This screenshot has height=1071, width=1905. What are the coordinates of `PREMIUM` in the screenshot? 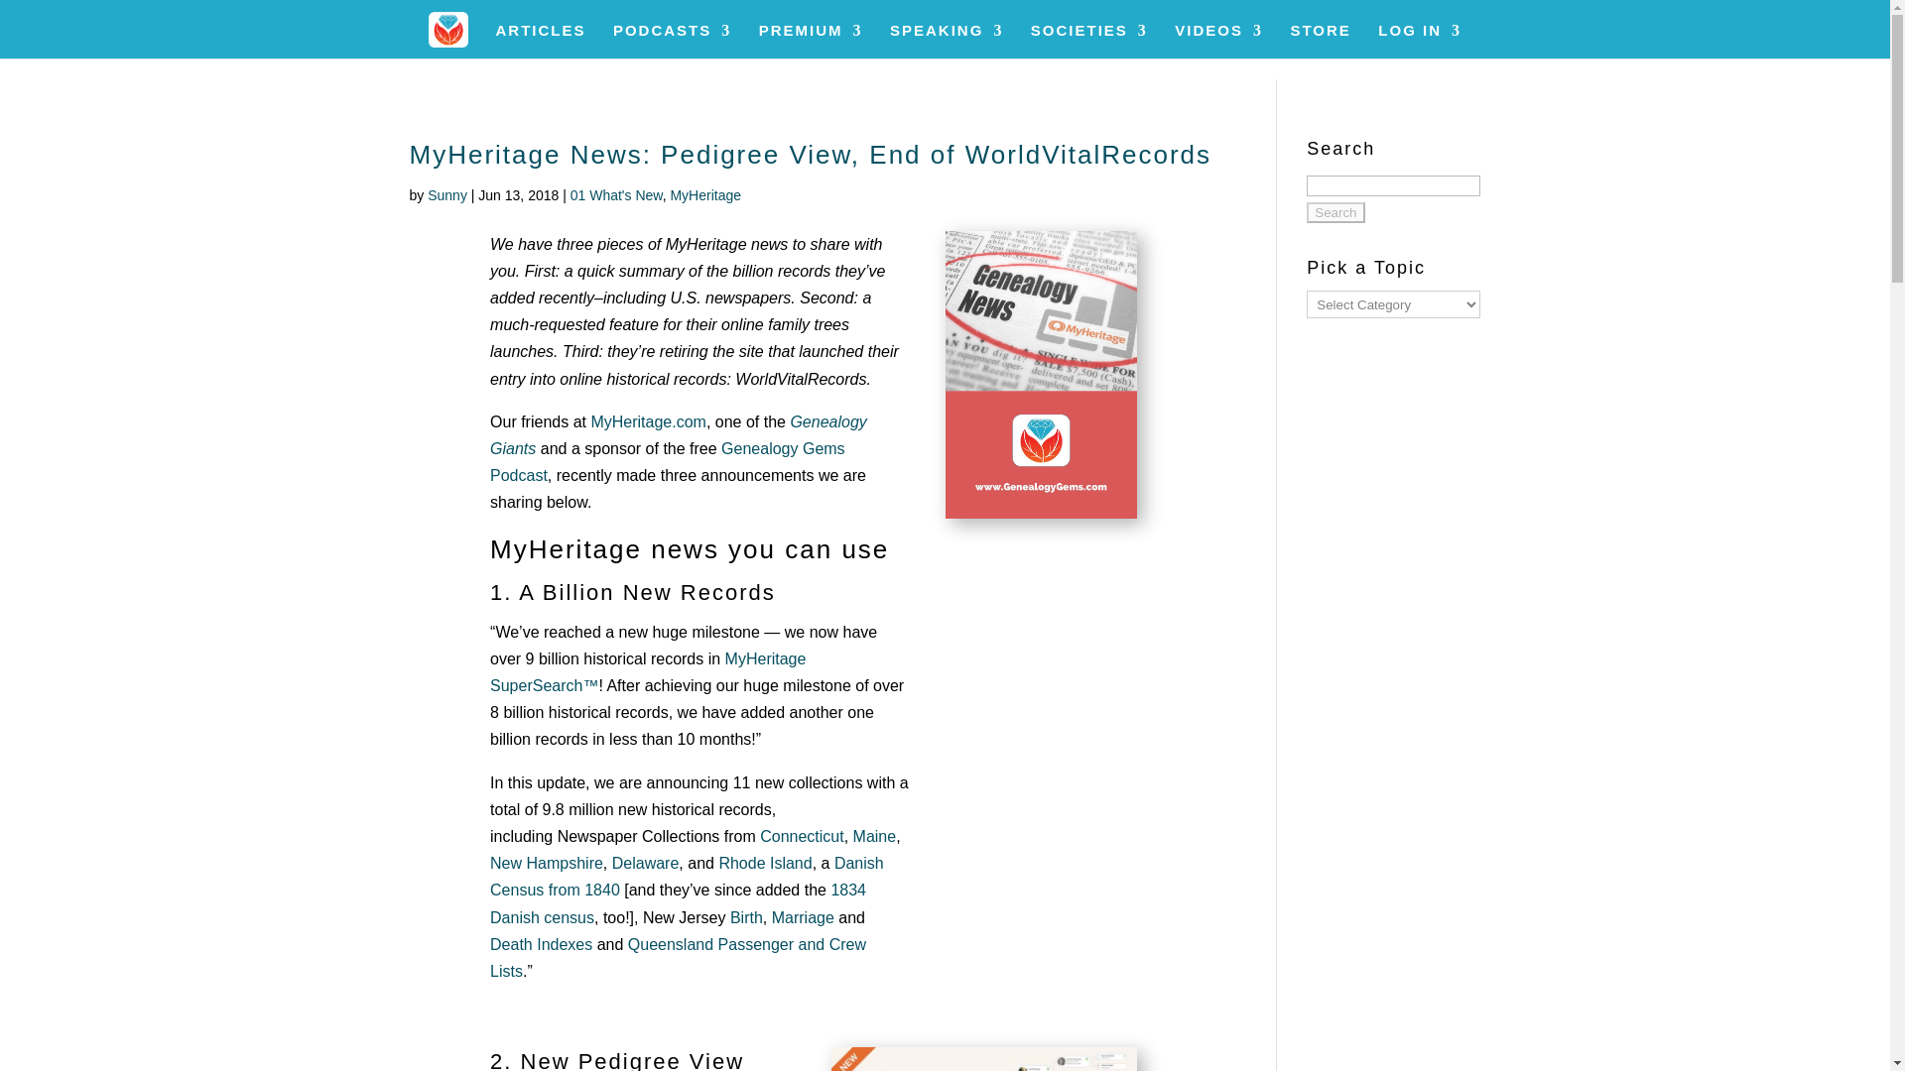 It's located at (810, 41).